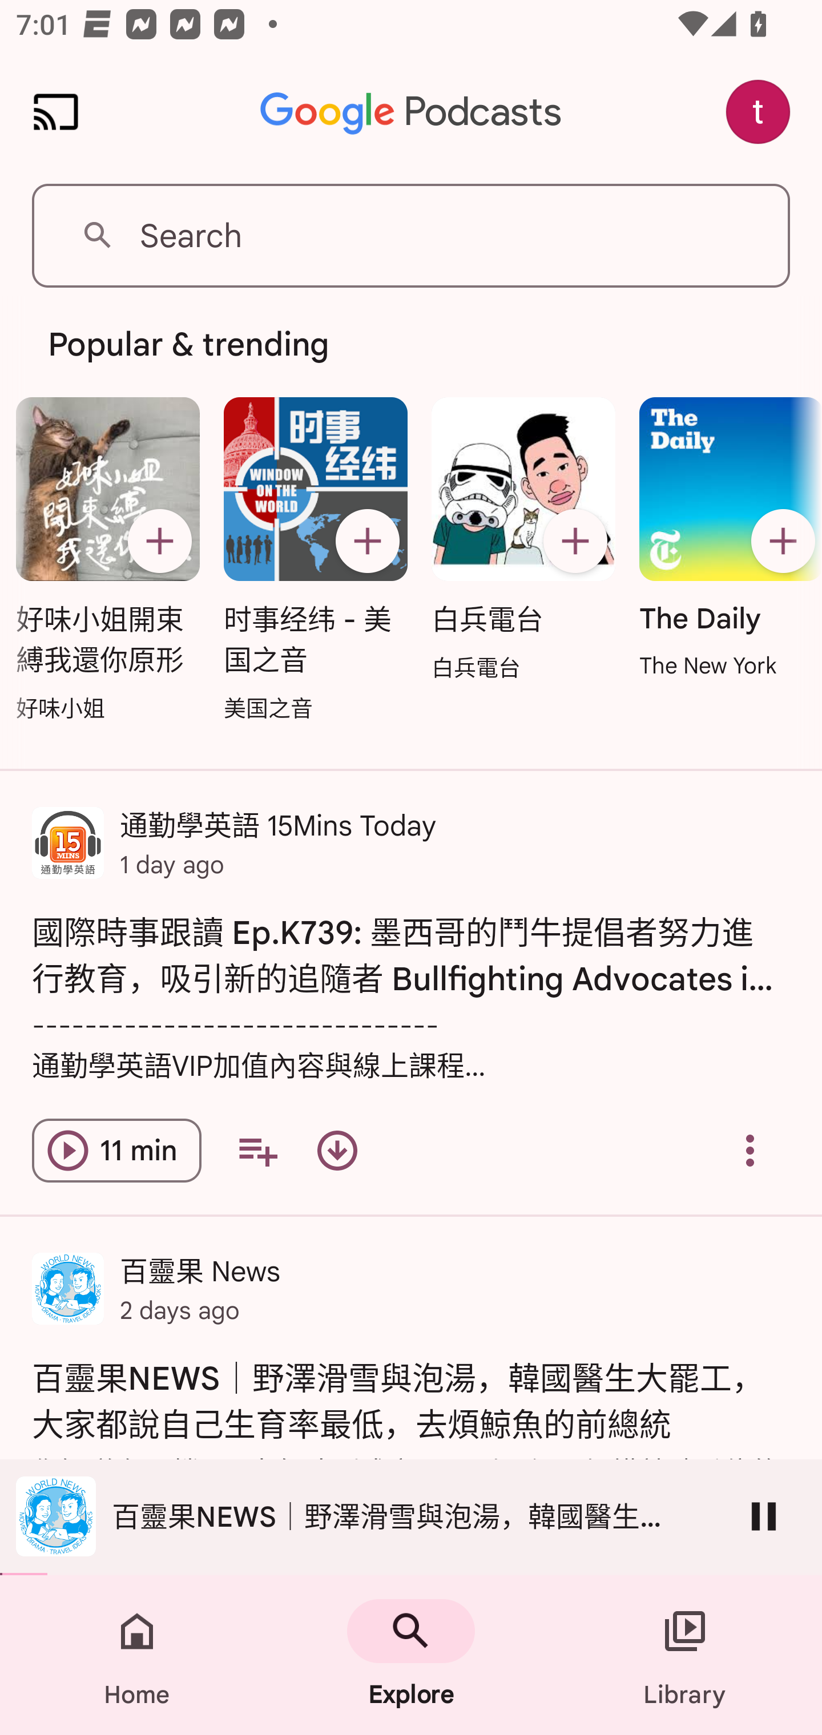  Describe the element at coordinates (315, 561) in the screenshot. I see `时事经纬 - 美国之音 Subscribe 时事经纬 - 美国之音 美国之音` at that location.